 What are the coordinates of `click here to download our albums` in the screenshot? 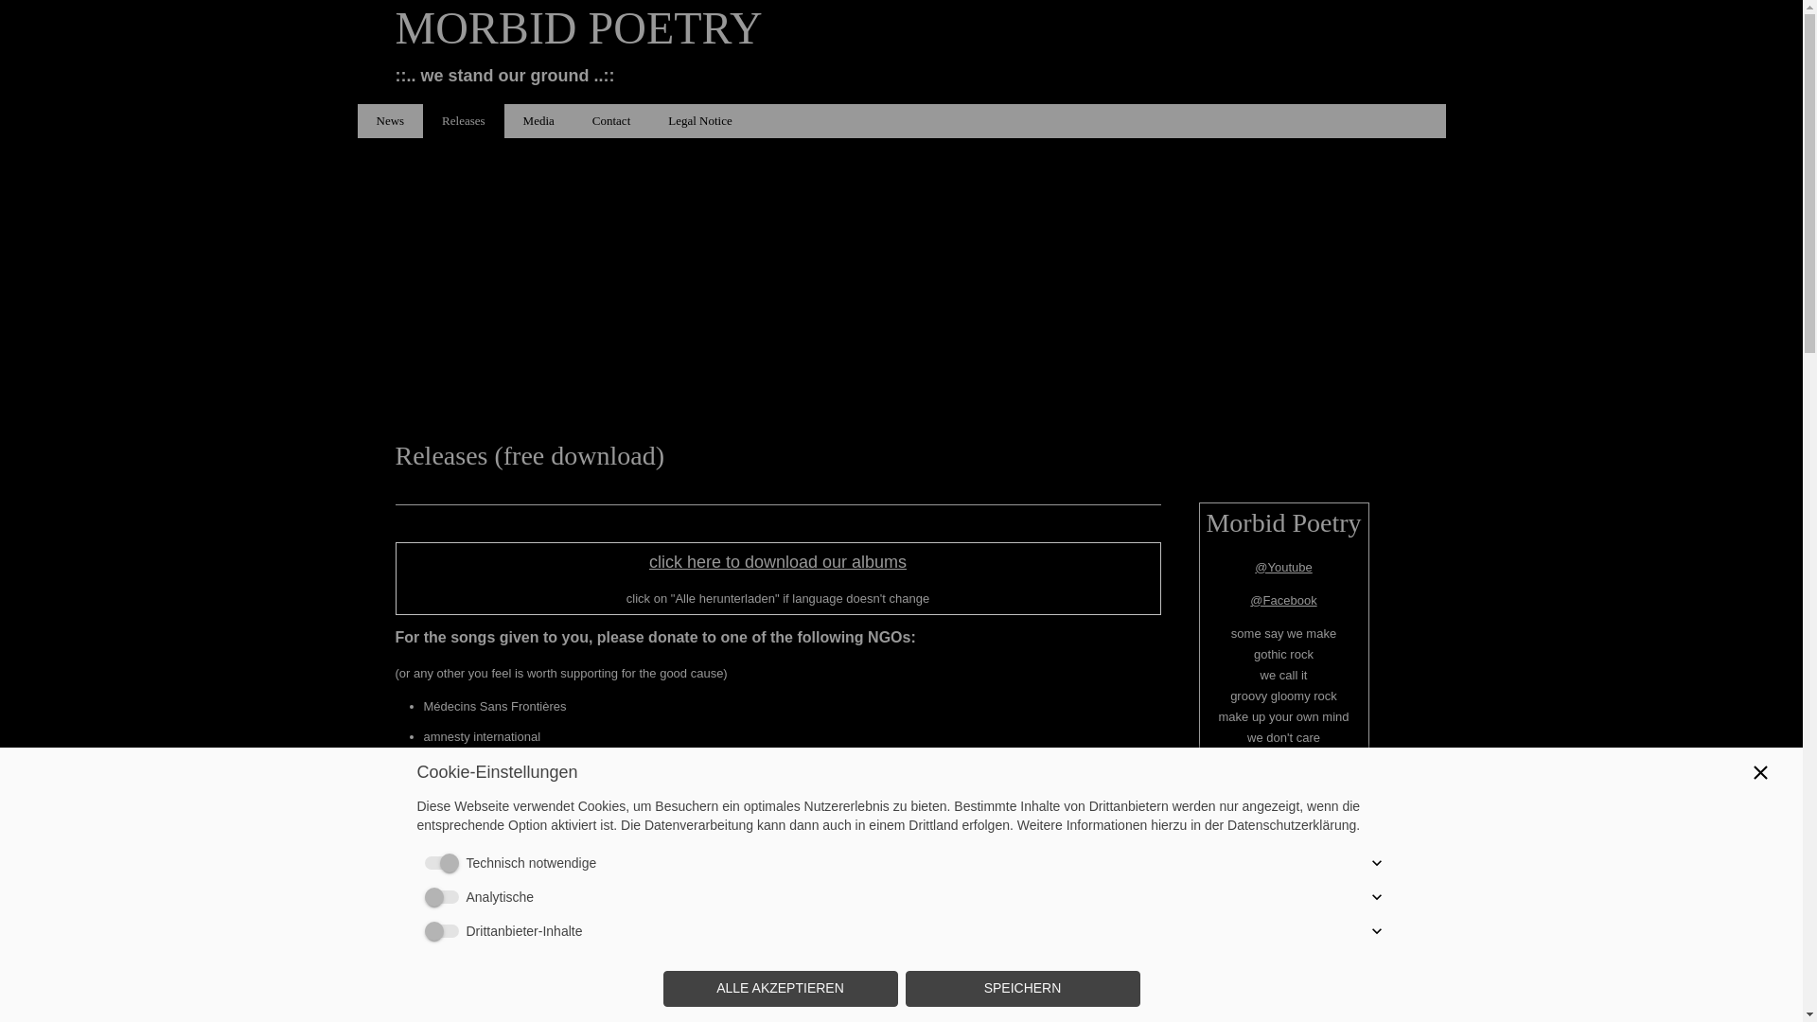 It's located at (778, 562).